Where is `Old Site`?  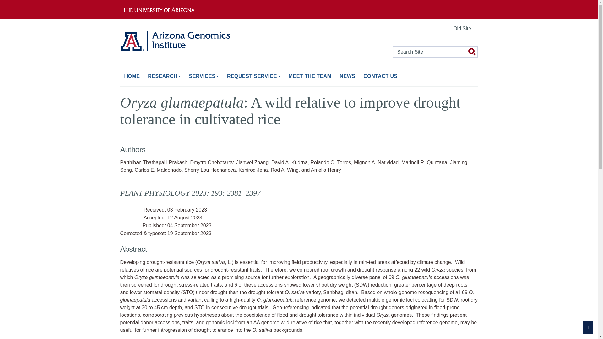
Old Site is located at coordinates (464, 29).